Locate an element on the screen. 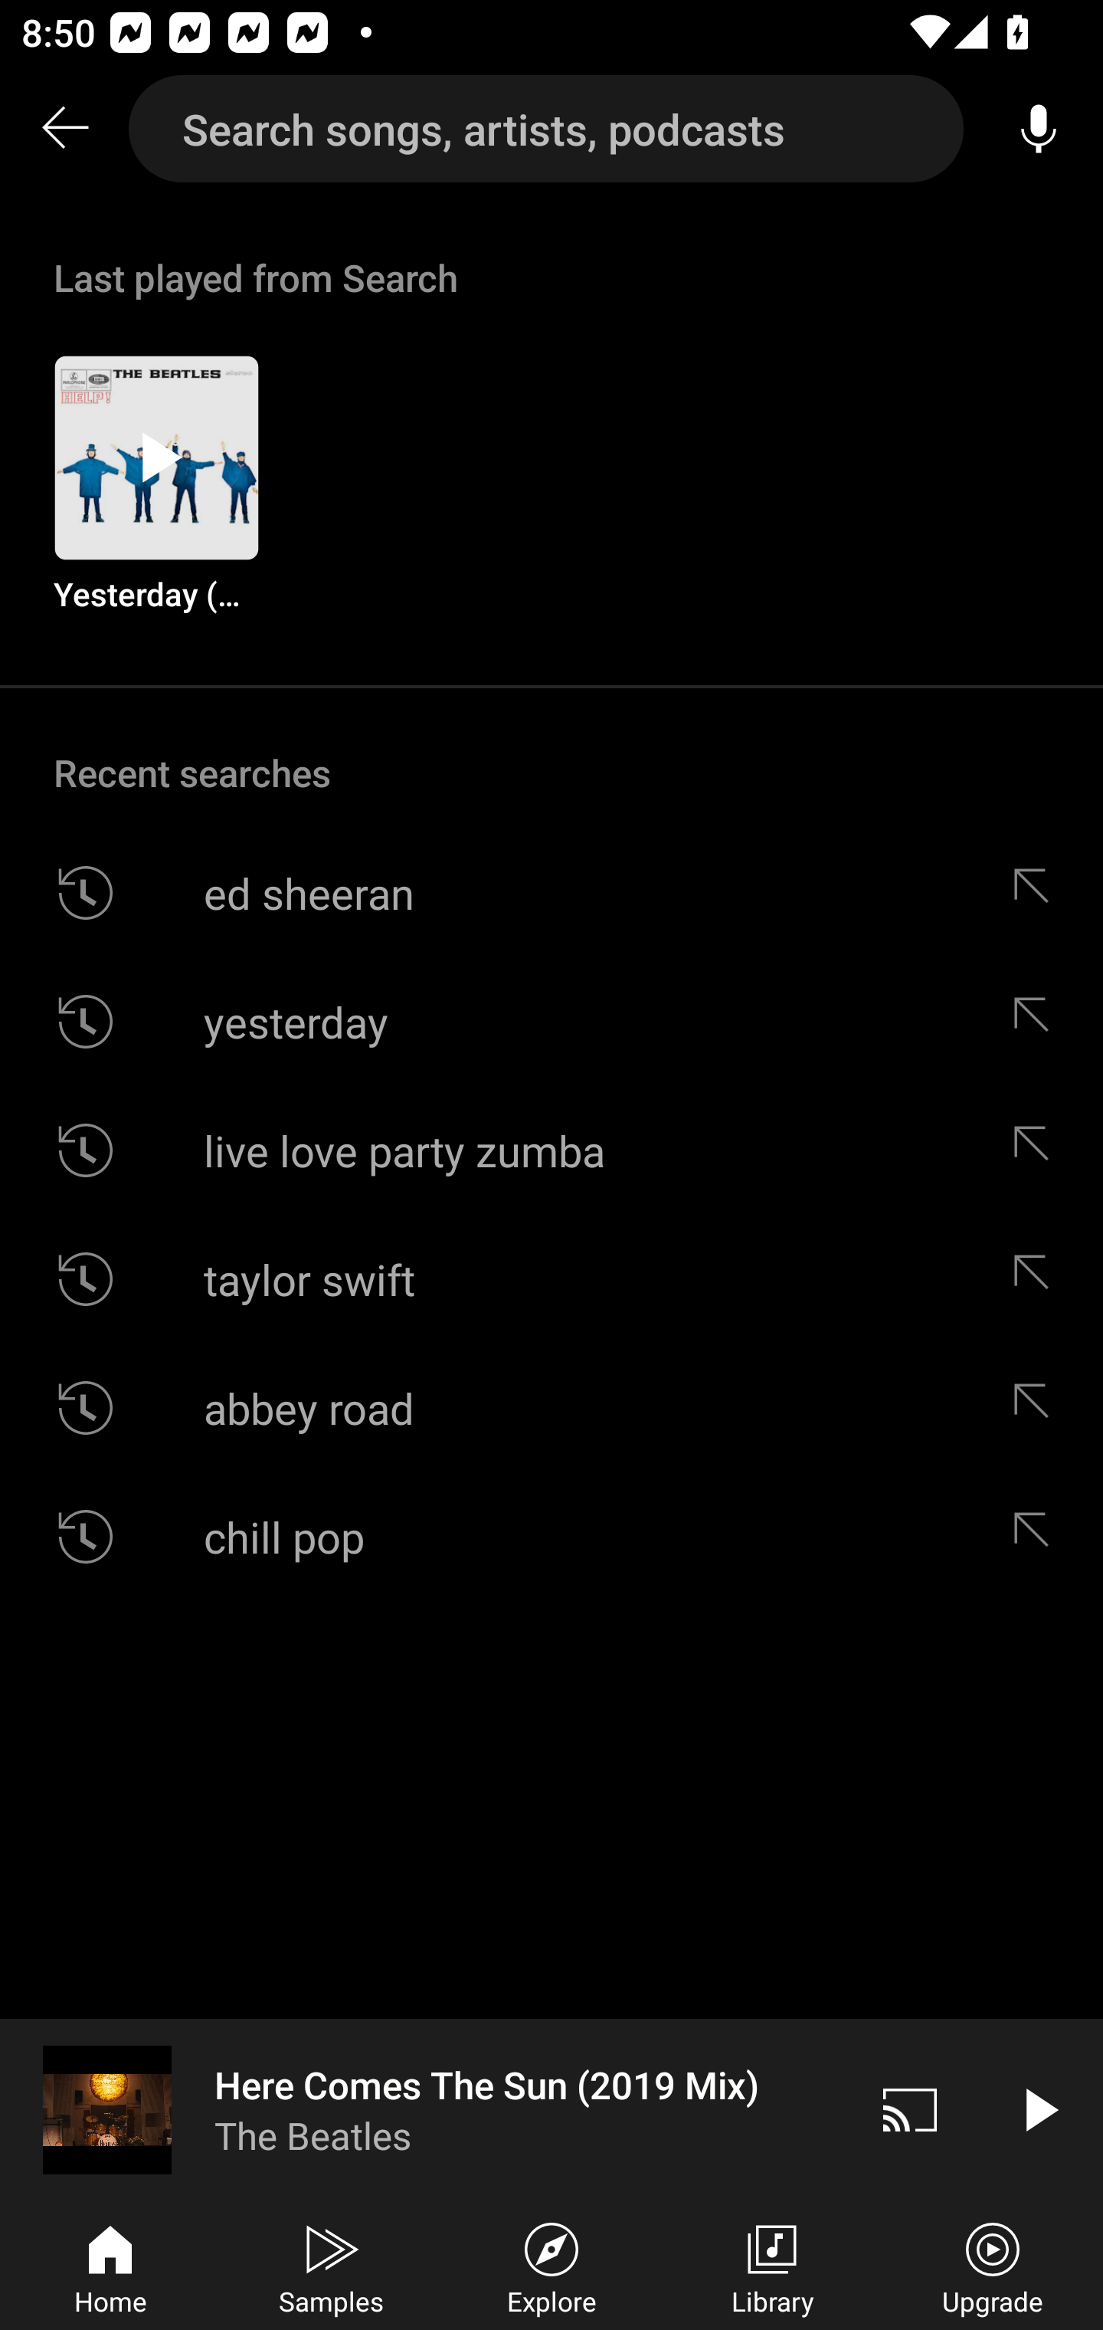 The width and height of the screenshot is (1103, 2330). Play video is located at coordinates (1039, 2109).